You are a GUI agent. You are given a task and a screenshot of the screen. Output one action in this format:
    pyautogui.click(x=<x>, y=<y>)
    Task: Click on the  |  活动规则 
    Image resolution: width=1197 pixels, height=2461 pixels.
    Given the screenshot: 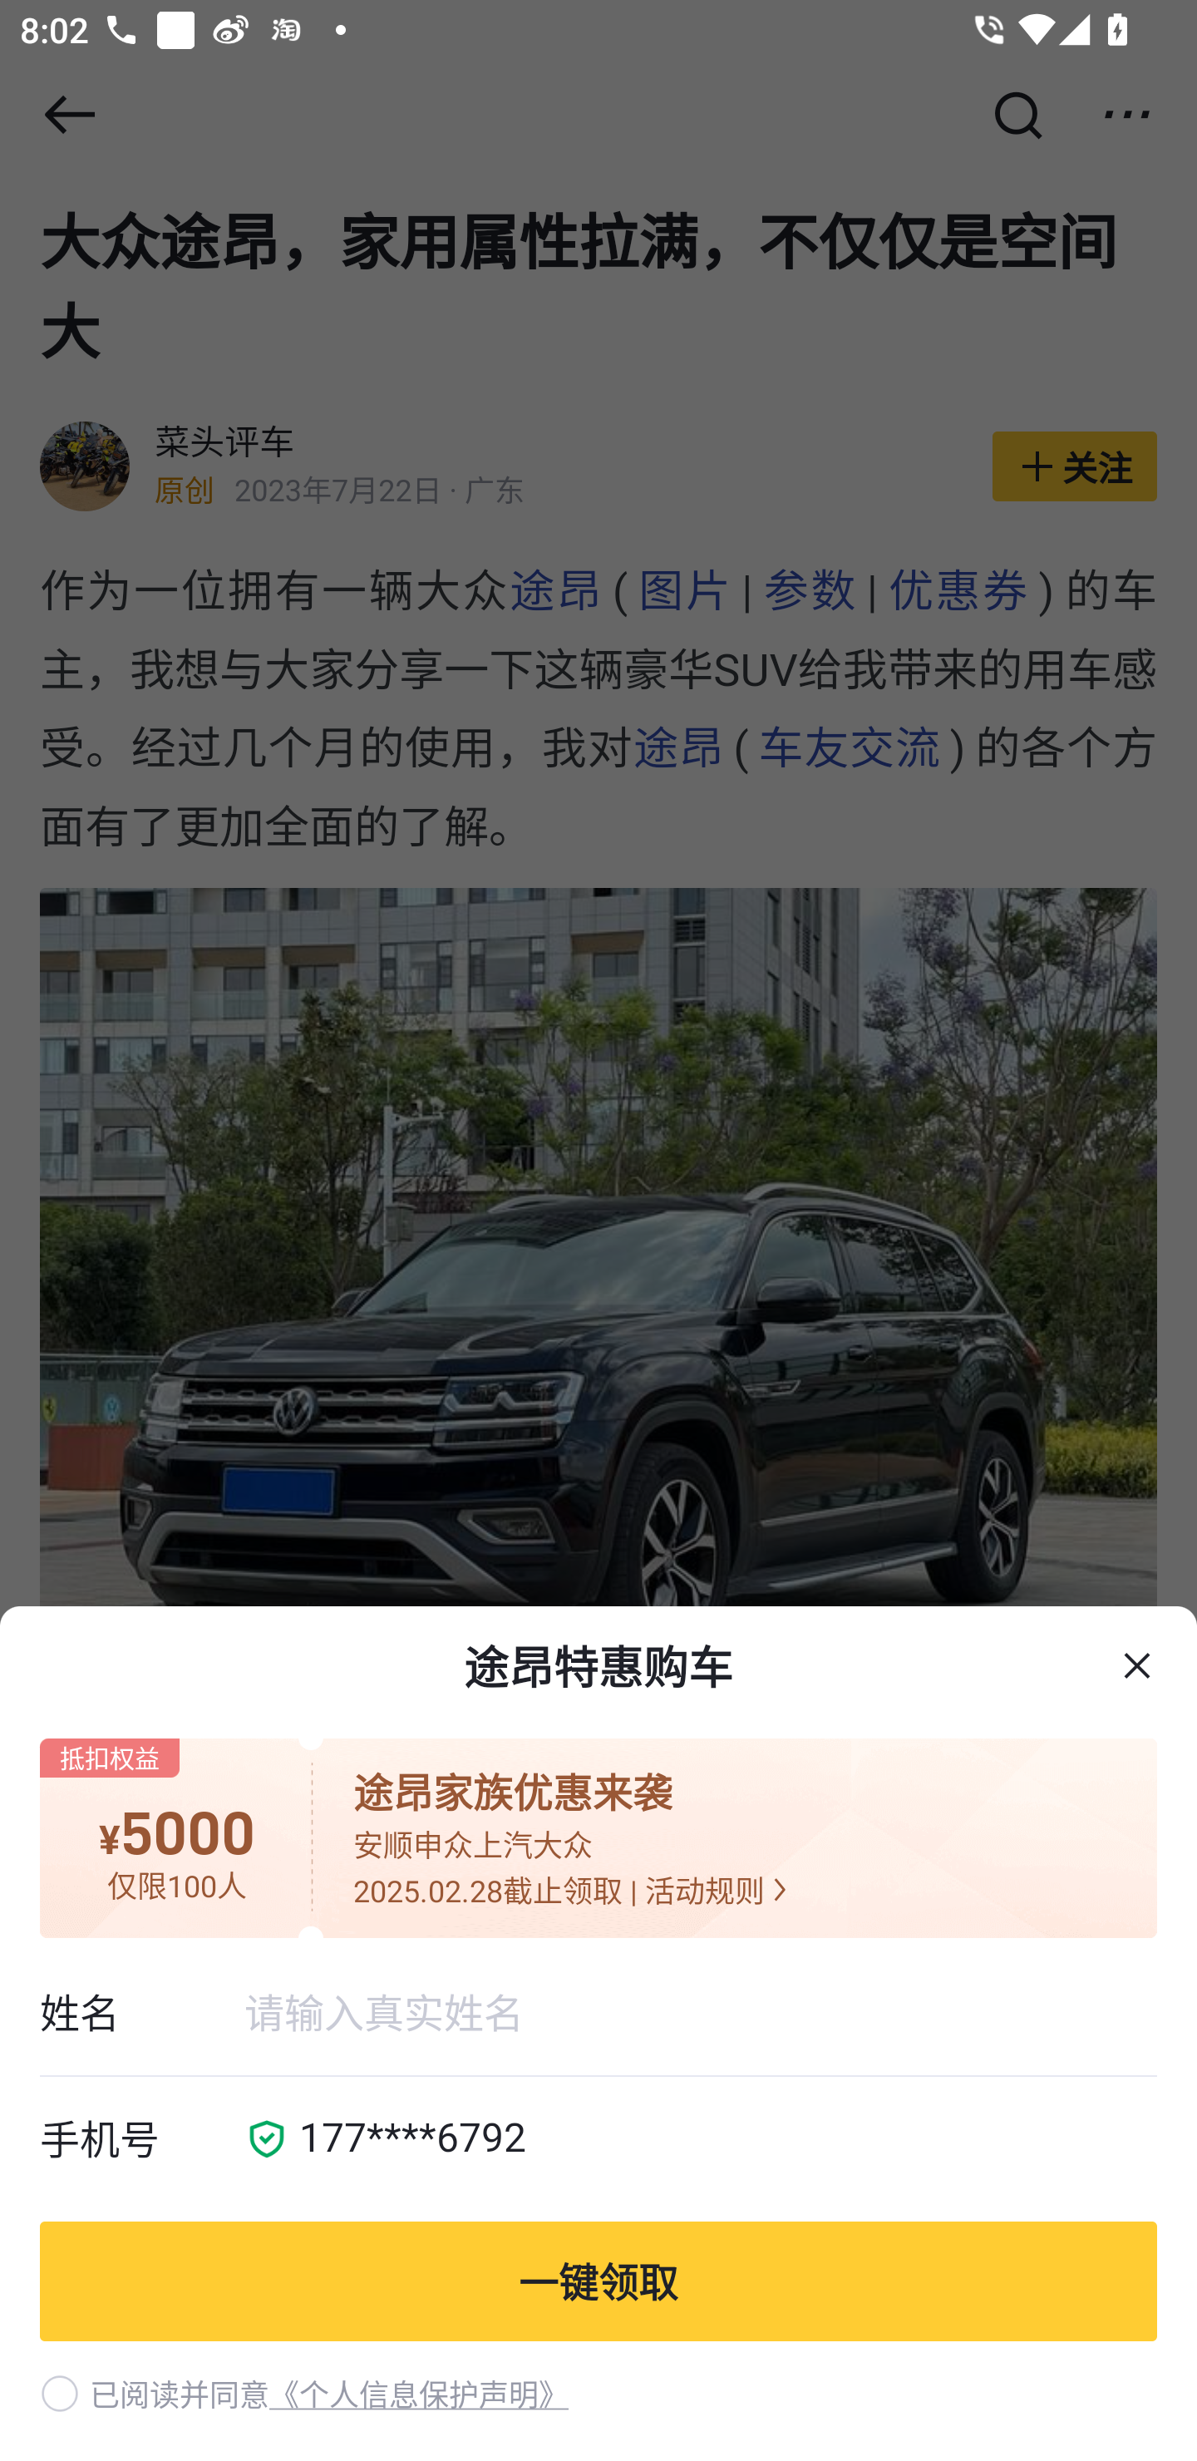 What is the action you would take?
    pyautogui.click(x=708, y=1889)
    